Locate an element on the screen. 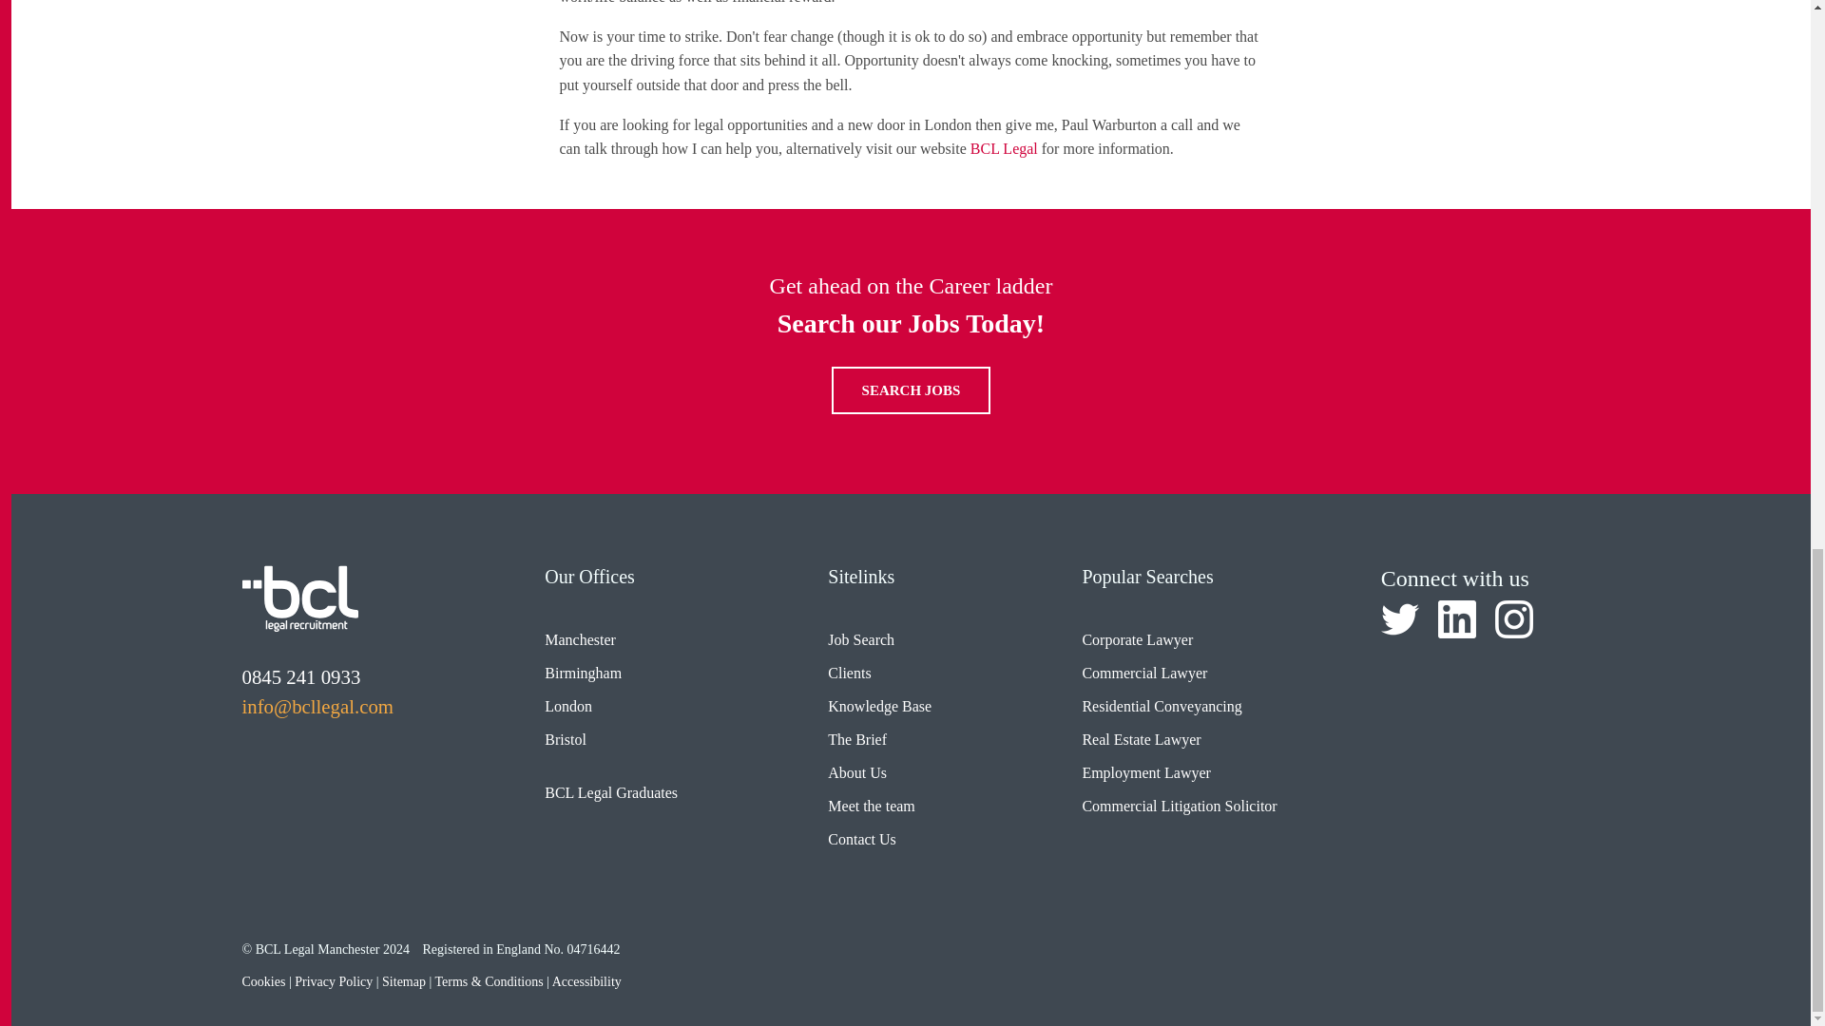 This screenshot has width=1825, height=1026. BCL Legal on Twitter is located at coordinates (1400, 618).